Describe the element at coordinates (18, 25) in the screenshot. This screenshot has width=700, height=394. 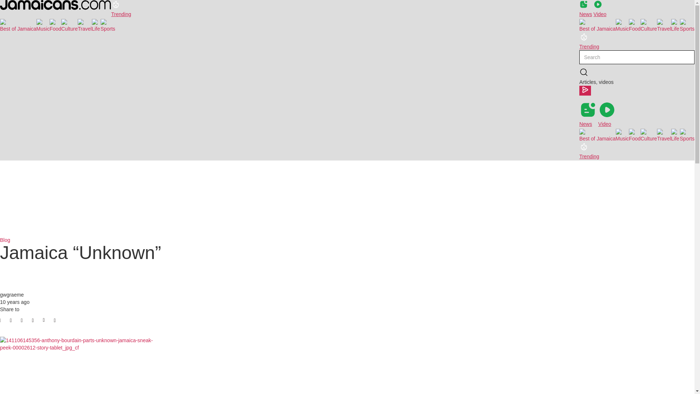
I see `Best of Jamaica` at that location.